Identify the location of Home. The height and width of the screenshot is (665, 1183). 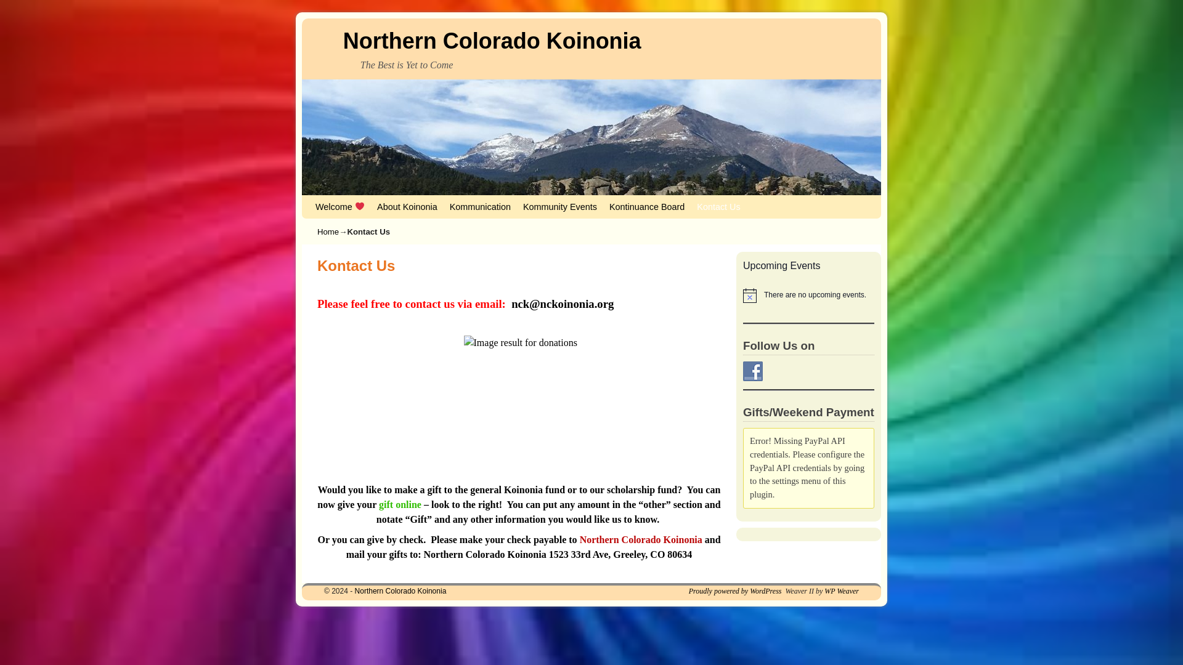
(328, 232).